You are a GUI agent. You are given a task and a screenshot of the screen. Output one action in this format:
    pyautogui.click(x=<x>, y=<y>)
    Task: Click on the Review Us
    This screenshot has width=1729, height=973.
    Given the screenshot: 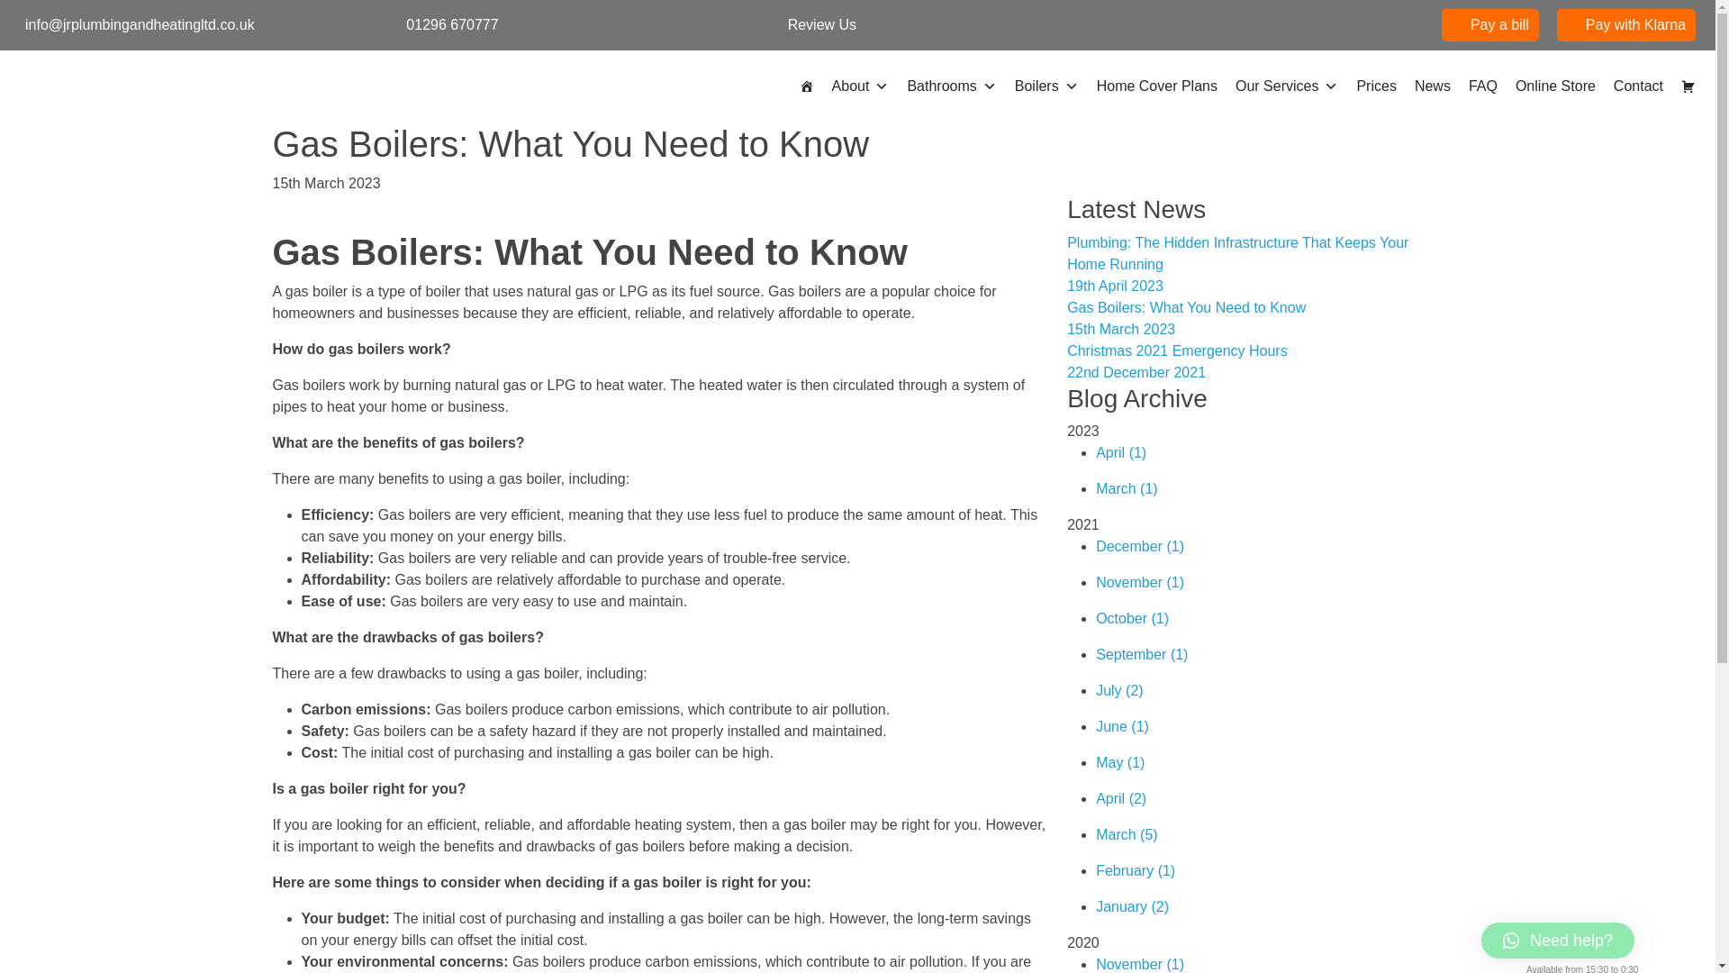 What is the action you would take?
    pyautogui.click(x=944, y=25)
    